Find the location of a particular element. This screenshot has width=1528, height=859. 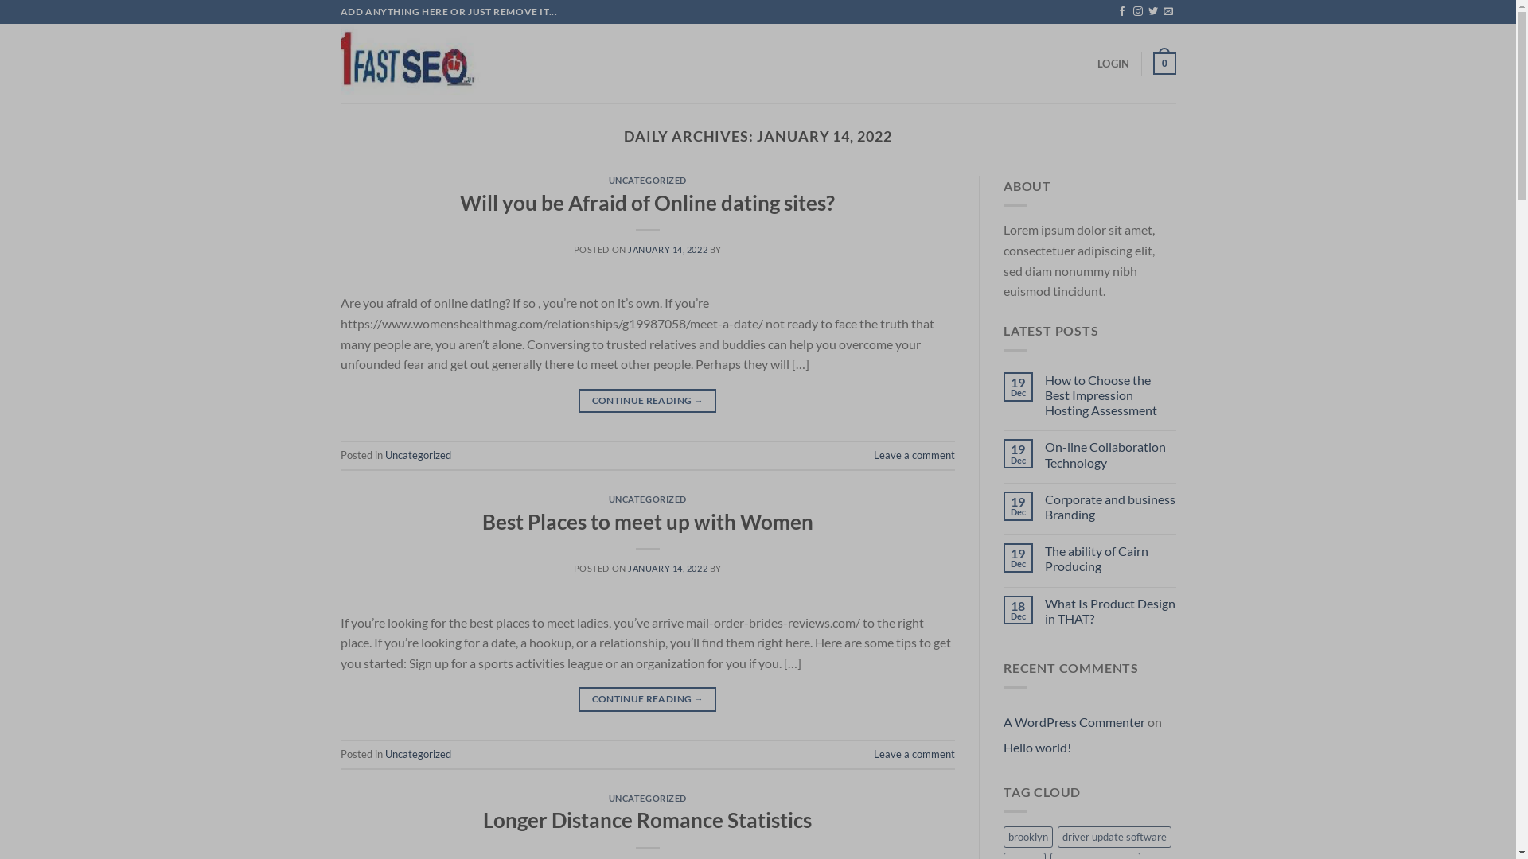

Uncategorized is located at coordinates (419, 754).